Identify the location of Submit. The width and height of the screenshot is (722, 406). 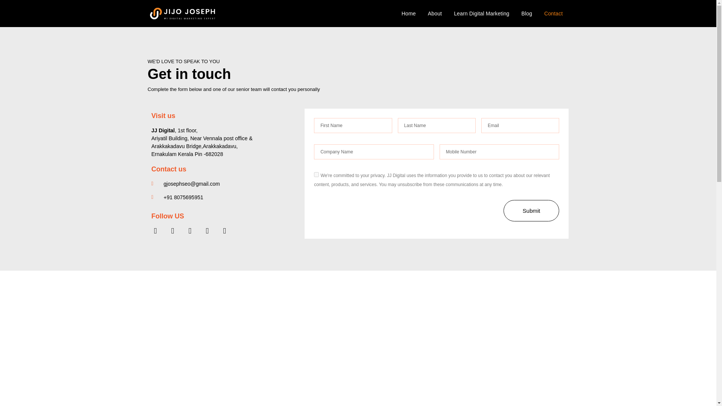
(531, 211).